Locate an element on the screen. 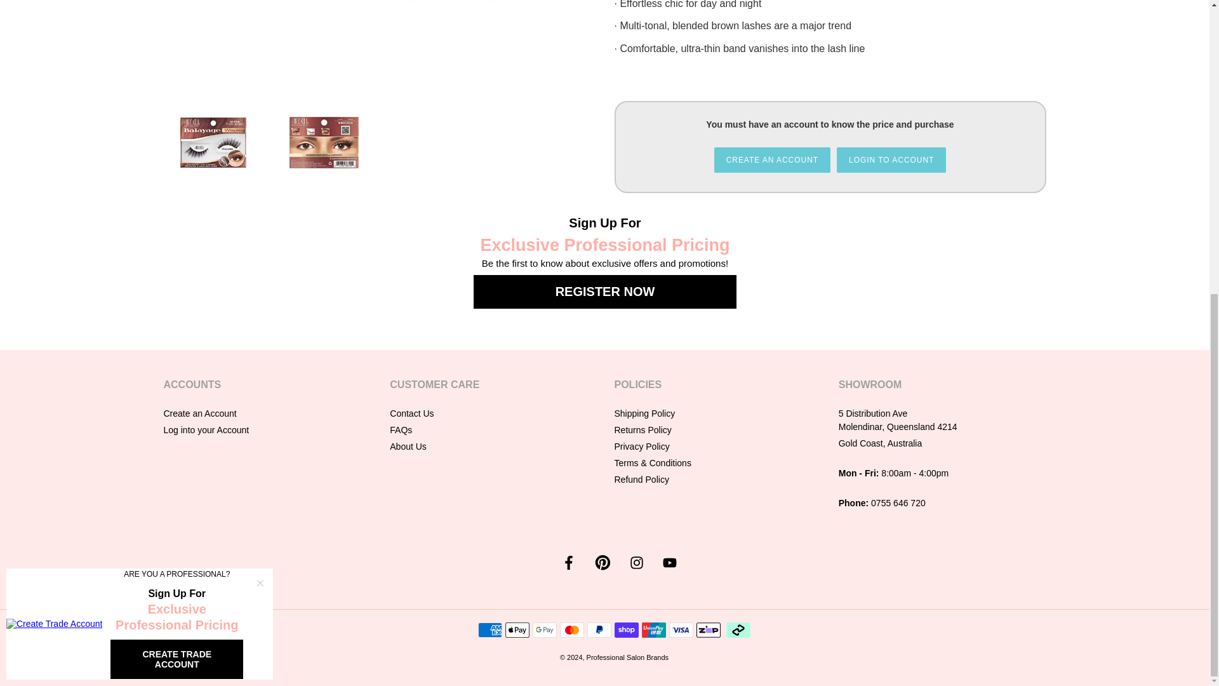 The height and width of the screenshot is (686, 1219). Zip is located at coordinates (708, 630).